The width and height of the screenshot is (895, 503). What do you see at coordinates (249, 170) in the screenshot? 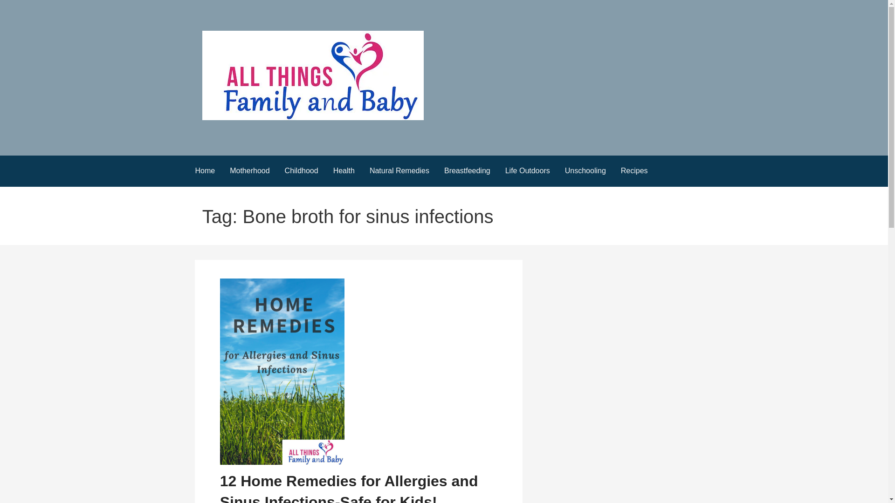
I see `Motherhood` at bounding box center [249, 170].